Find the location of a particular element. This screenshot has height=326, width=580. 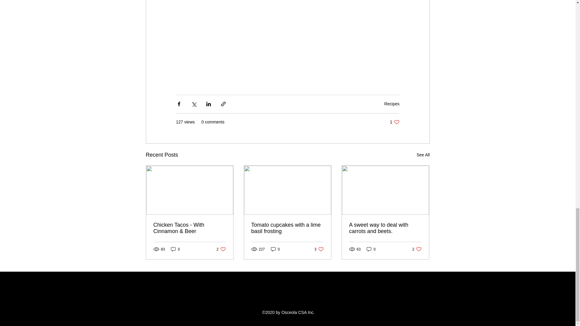

0 is located at coordinates (391, 104).